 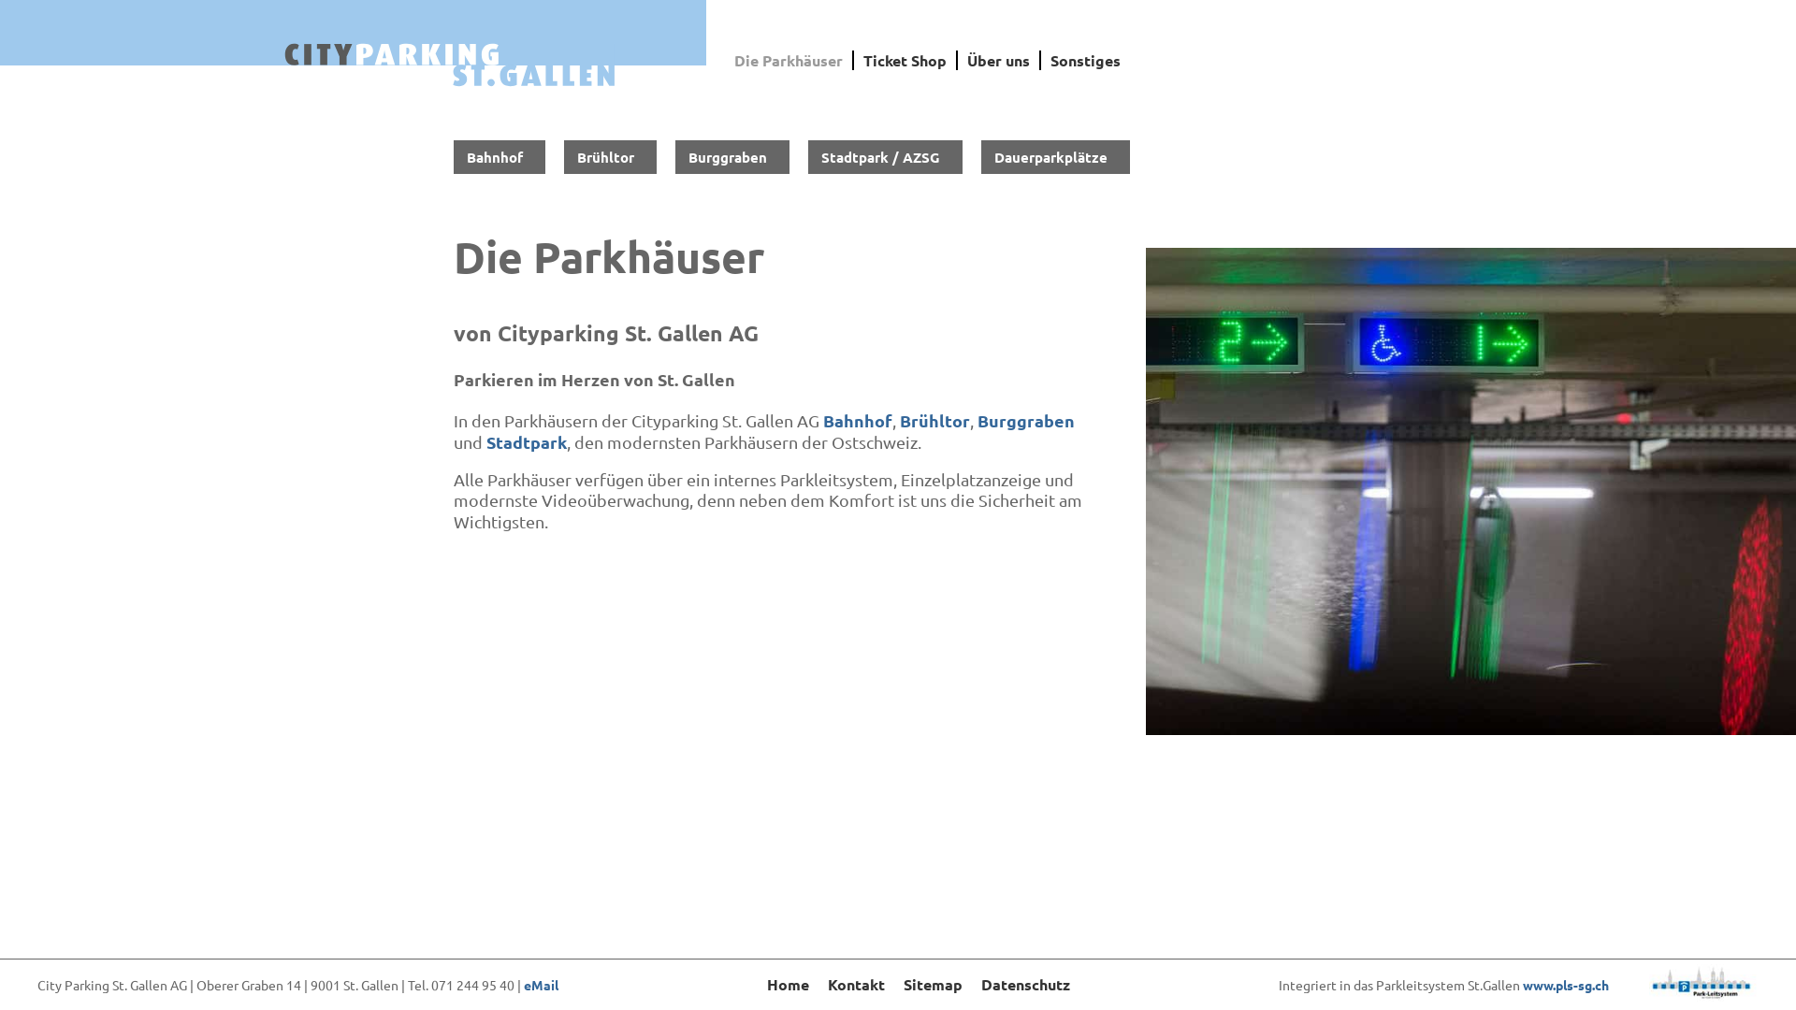 I want to click on Stadtpark, so click(x=527, y=441).